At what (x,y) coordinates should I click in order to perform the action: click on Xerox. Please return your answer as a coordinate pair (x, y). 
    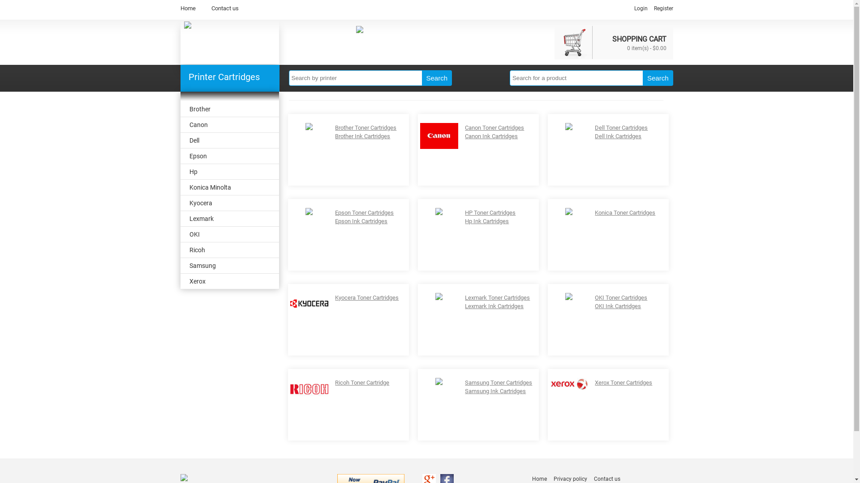
    Looking at the image, I should click on (229, 282).